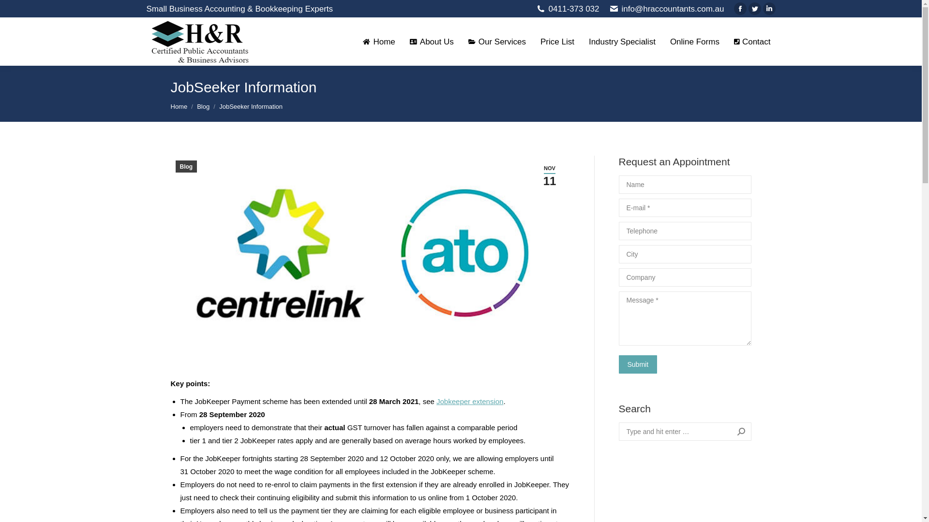 This screenshot has height=522, width=929. Describe the element at coordinates (550, 176) in the screenshot. I see `NOV
11` at that location.